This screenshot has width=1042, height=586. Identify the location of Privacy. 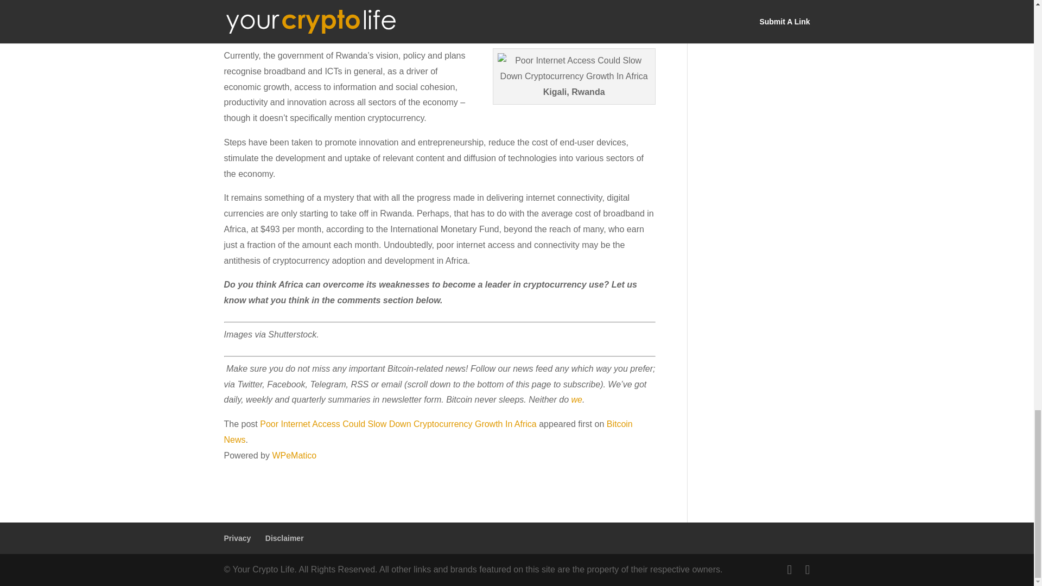
(237, 538).